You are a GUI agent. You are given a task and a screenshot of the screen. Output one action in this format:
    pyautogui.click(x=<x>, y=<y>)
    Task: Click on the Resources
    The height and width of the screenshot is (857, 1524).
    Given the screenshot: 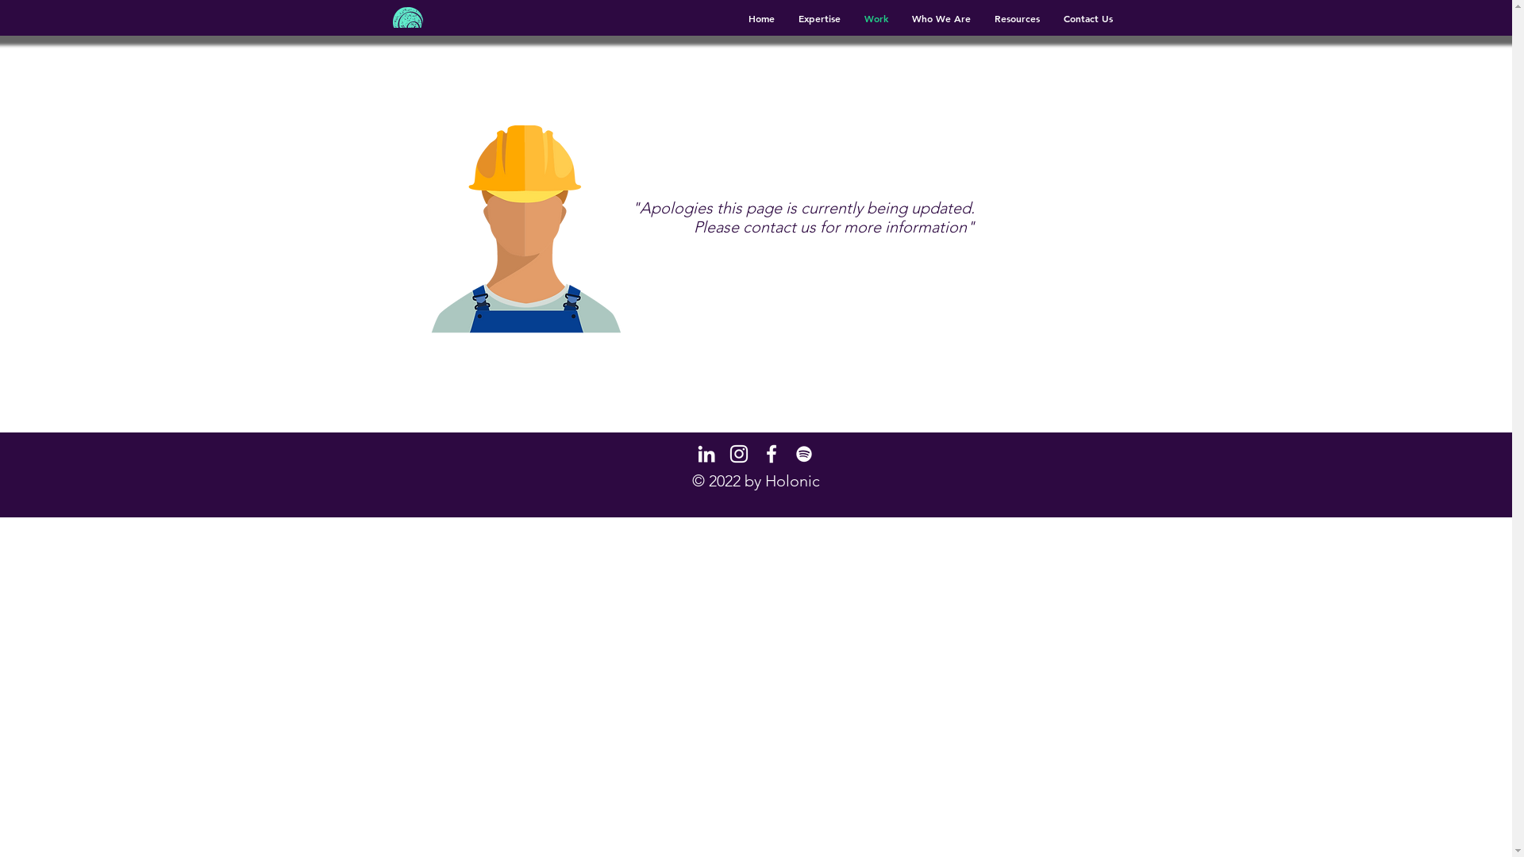 What is the action you would take?
    pyautogui.click(x=1018, y=18)
    